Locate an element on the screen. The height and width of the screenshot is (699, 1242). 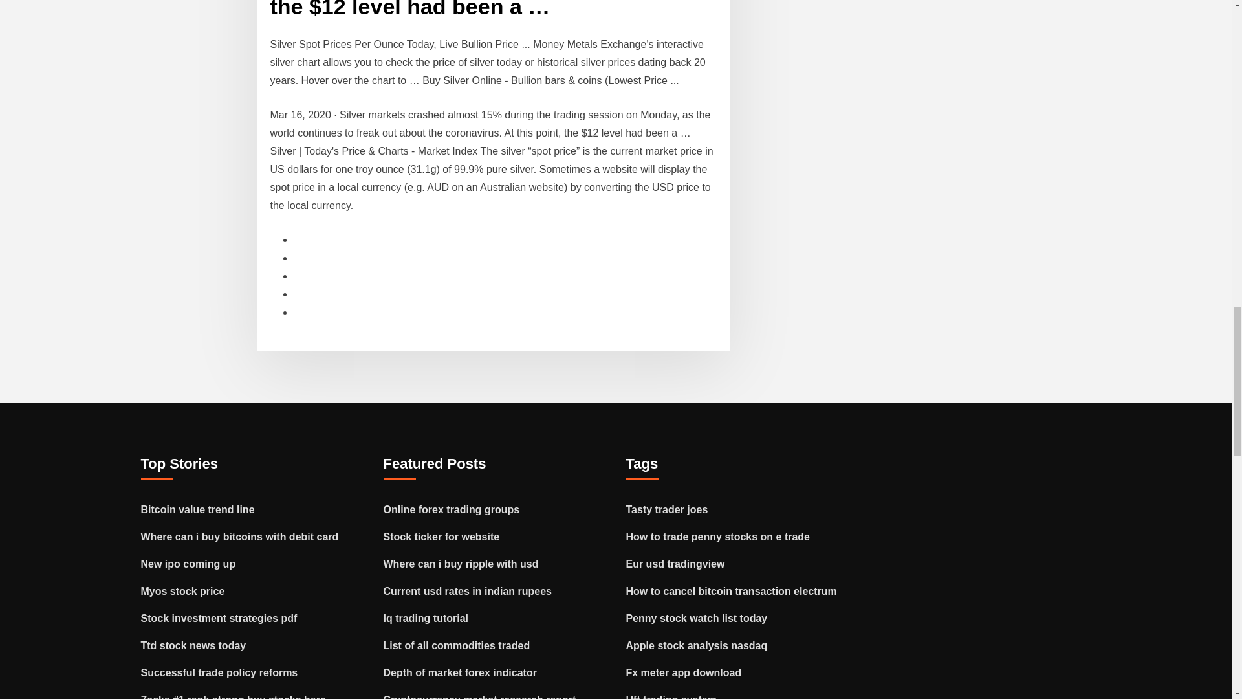
Myos stock price is located at coordinates (182, 590).